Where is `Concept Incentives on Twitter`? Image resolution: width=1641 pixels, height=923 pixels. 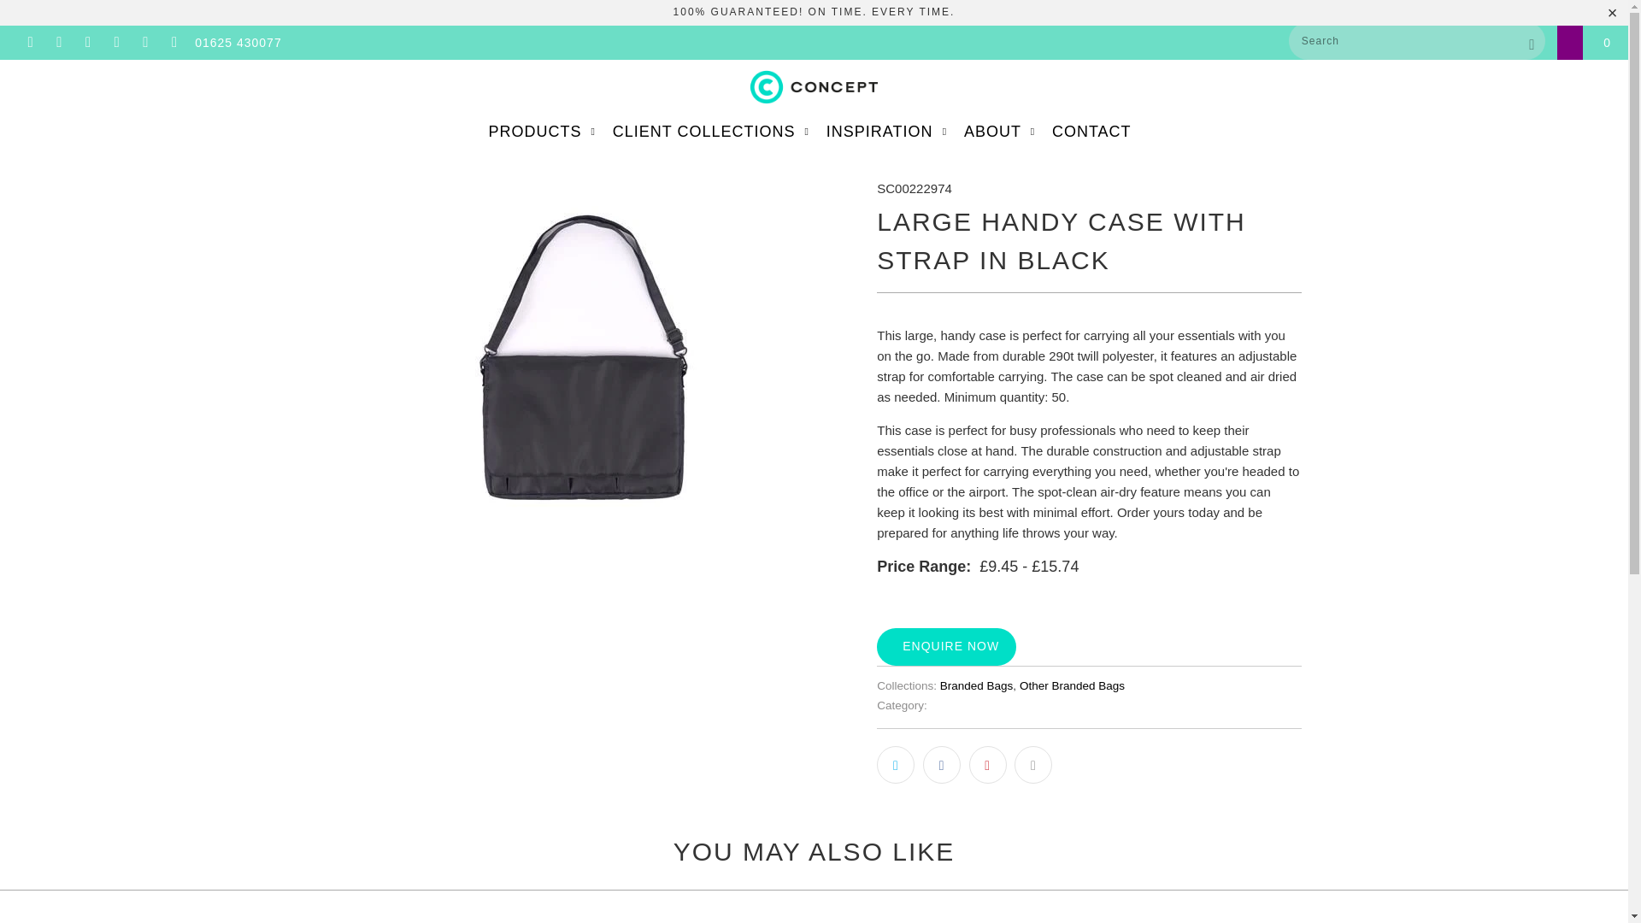
Concept Incentives on Twitter is located at coordinates (29, 43).